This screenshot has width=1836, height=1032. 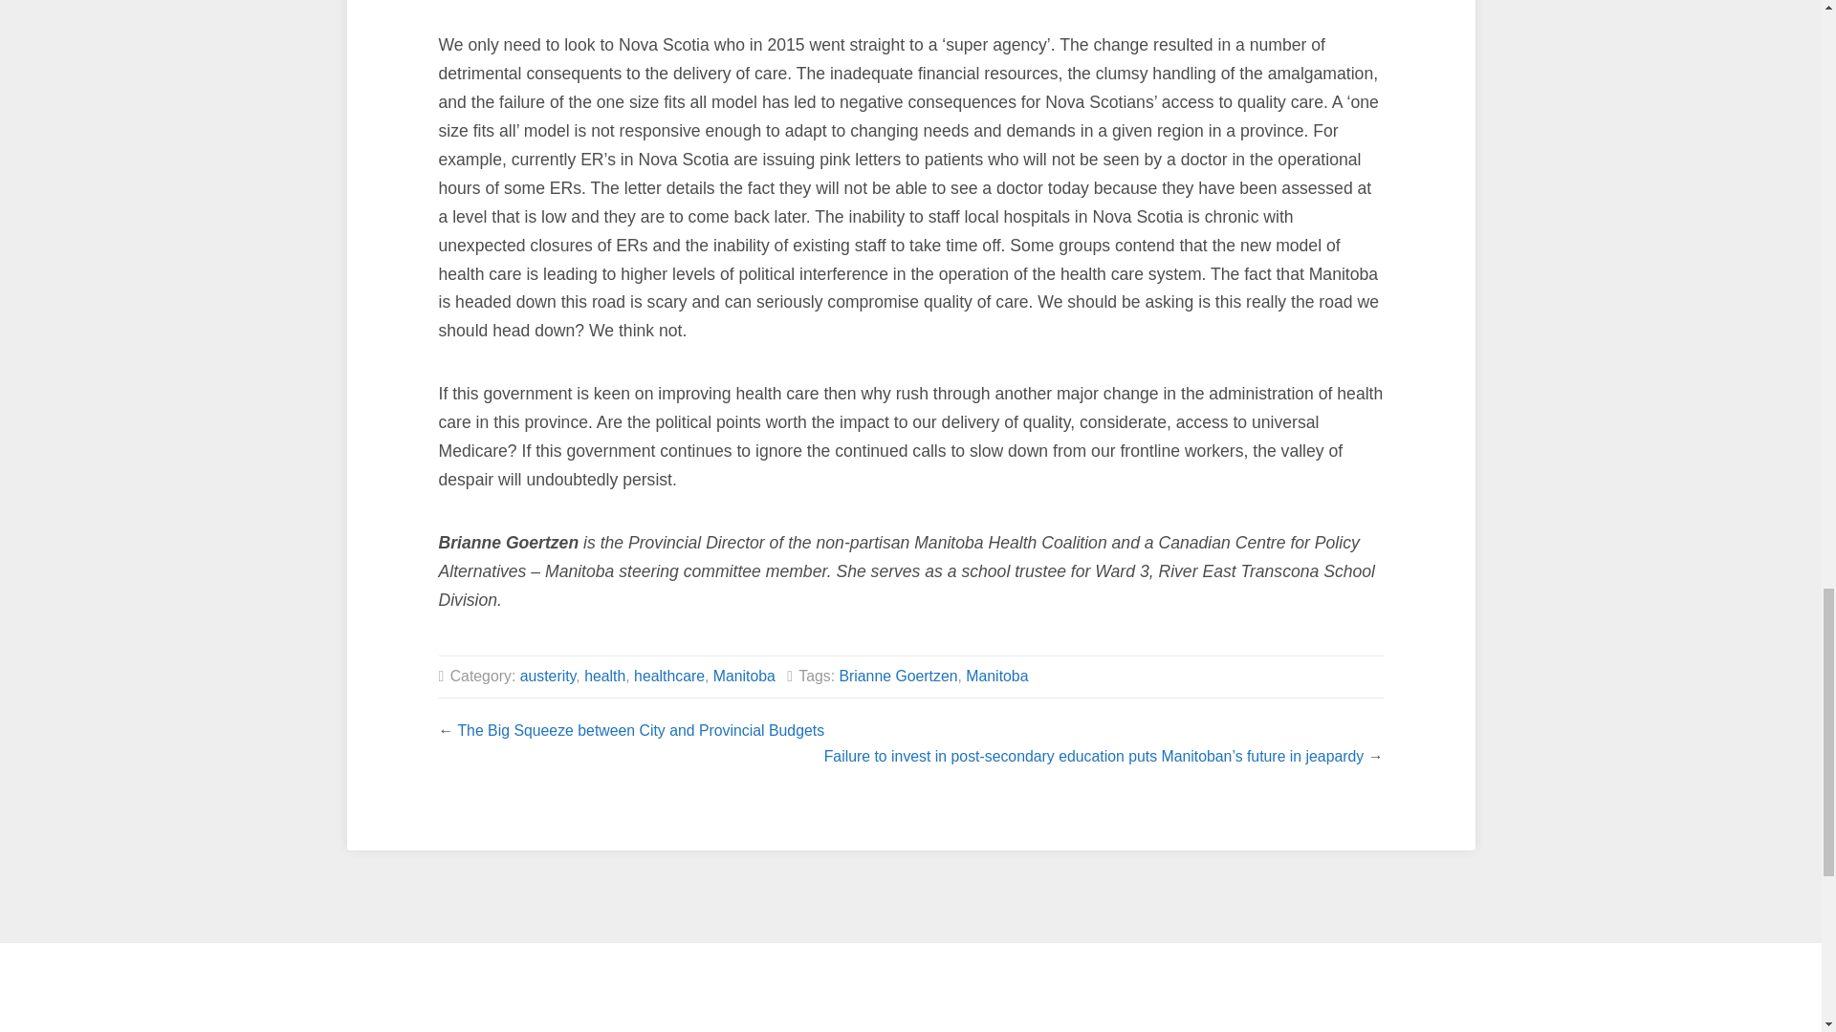 I want to click on Manitoba, so click(x=744, y=676).